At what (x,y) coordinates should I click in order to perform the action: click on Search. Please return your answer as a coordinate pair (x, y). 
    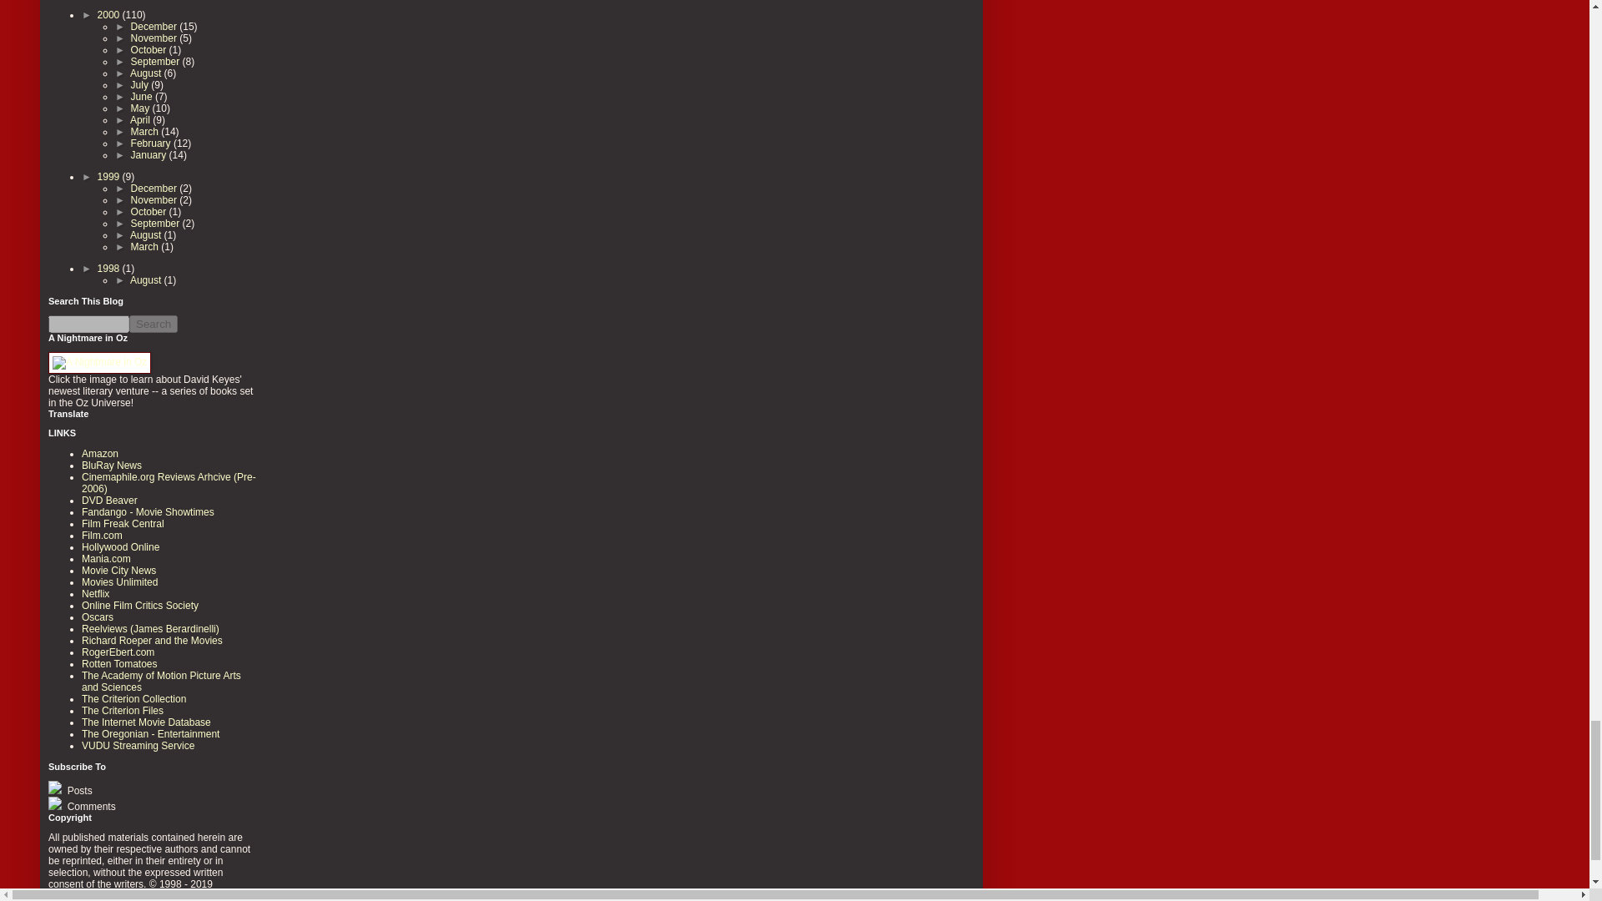
    Looking at the image, I should click on (154, 324).